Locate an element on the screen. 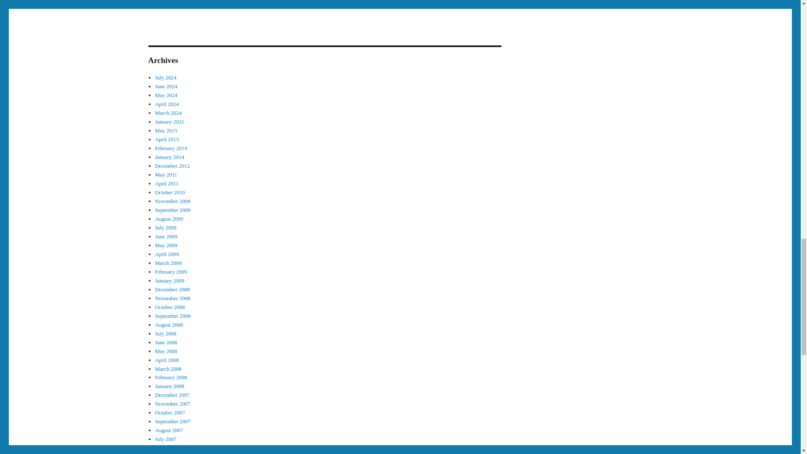  January 2021 is located at coordinates (170, 121).